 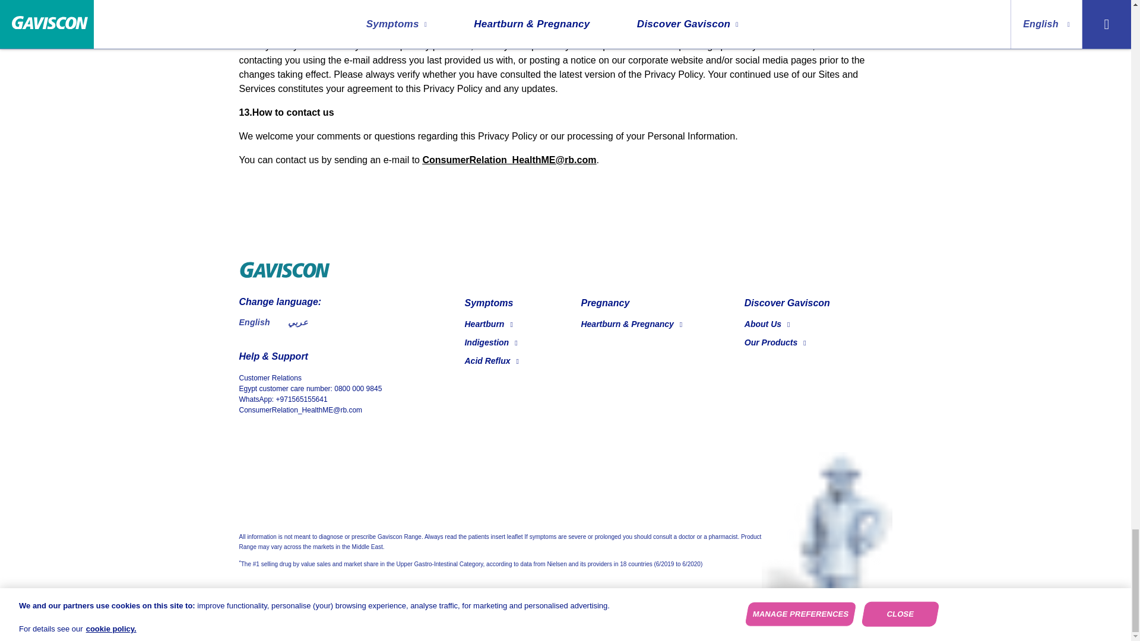 What do you see at coordinates (787, 303) in the screenshot?
I see `Discover Gaviscon` at bounding box center [787, 303].